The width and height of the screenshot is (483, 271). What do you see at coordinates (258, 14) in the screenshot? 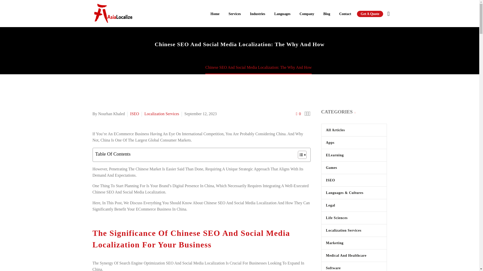
I see `Industries` at bounding box center [258, 14].